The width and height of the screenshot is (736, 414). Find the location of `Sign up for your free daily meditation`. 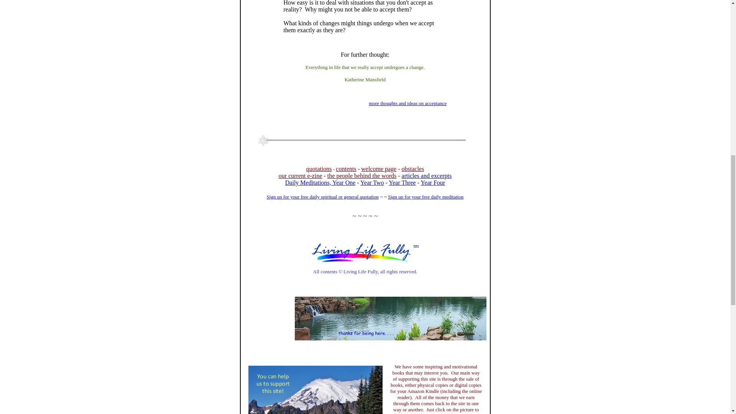

Sign up for your free daily meditation is located at coordinates (426, 197).